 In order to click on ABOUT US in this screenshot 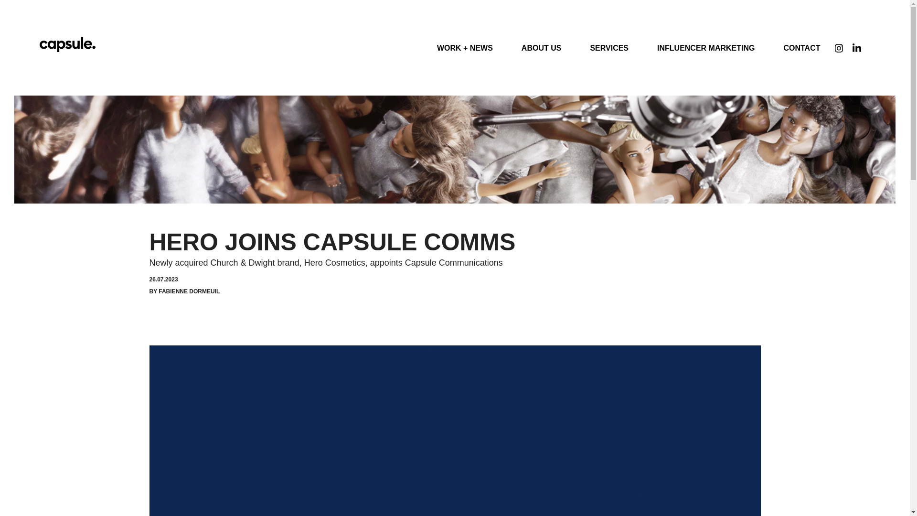, I will do `click(542, 47)`.